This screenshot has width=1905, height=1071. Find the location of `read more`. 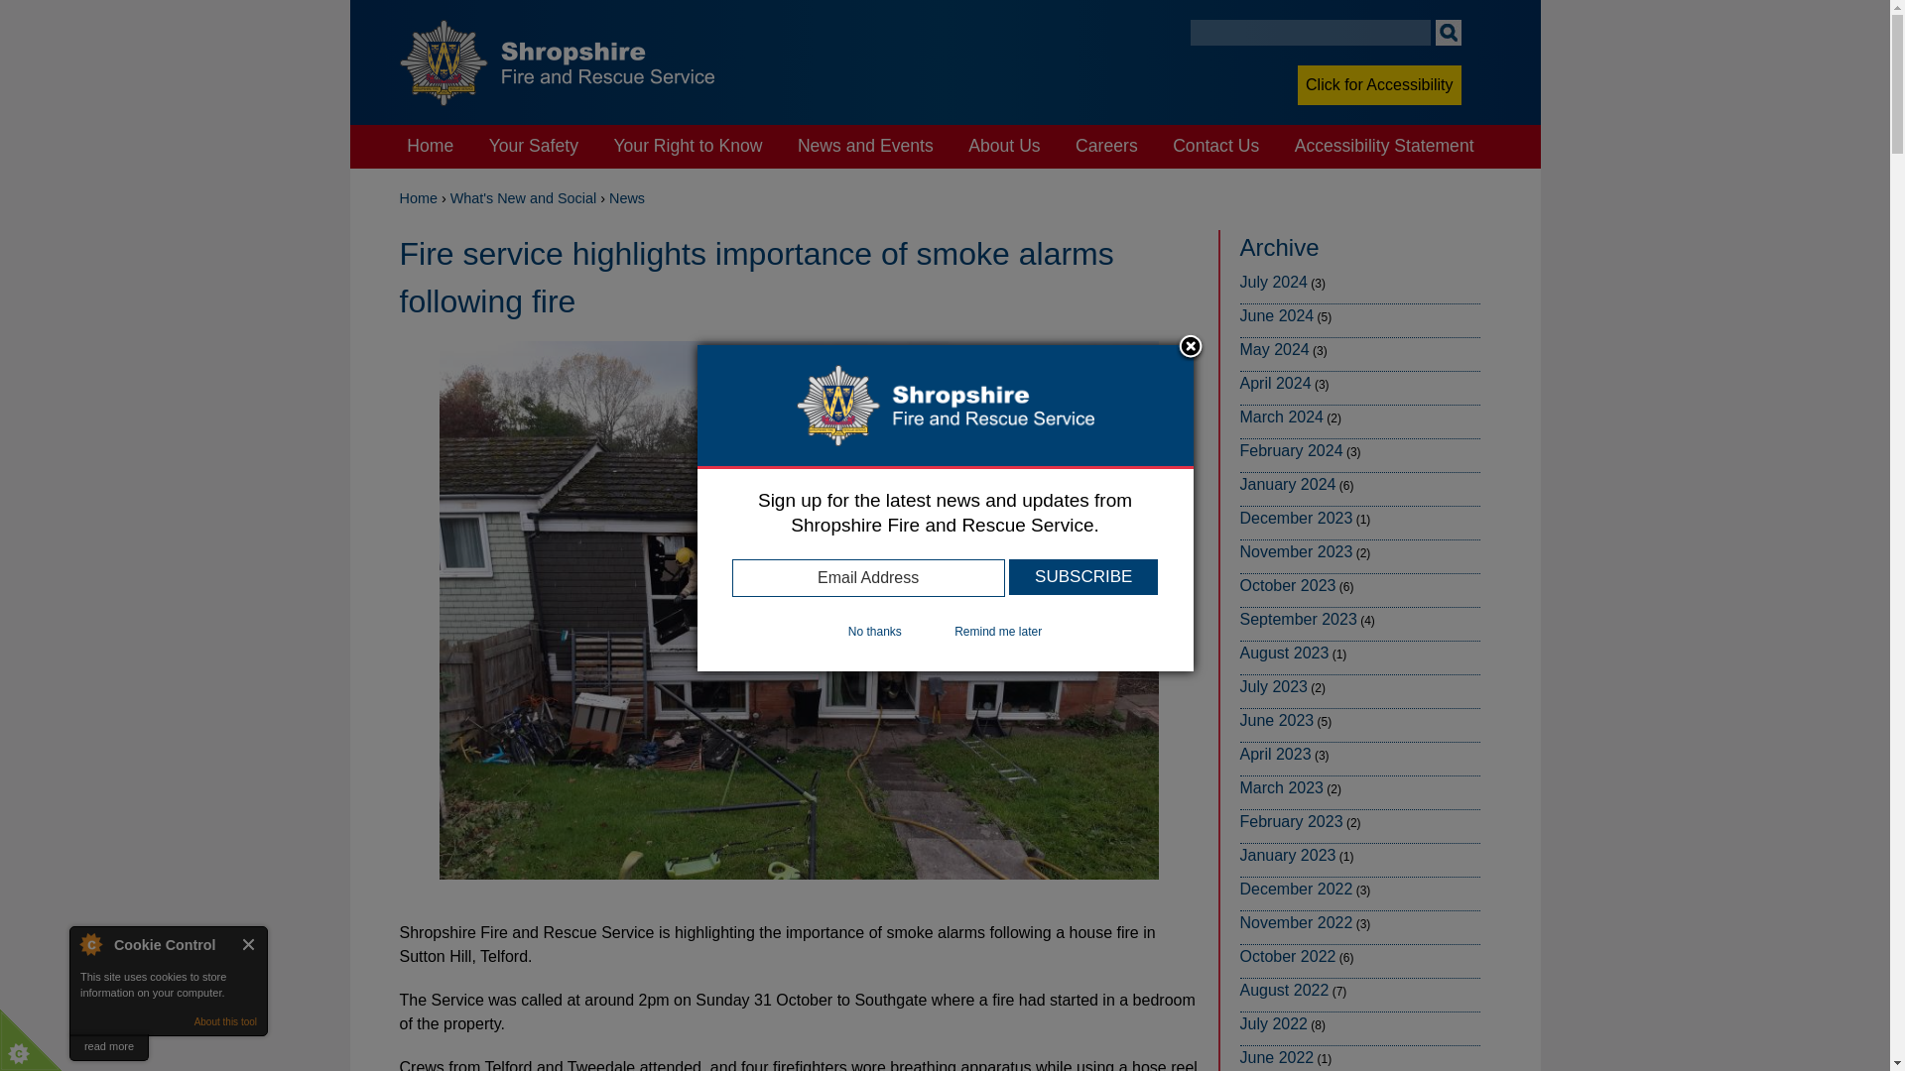

read more is located at coordinates (108, 1047).